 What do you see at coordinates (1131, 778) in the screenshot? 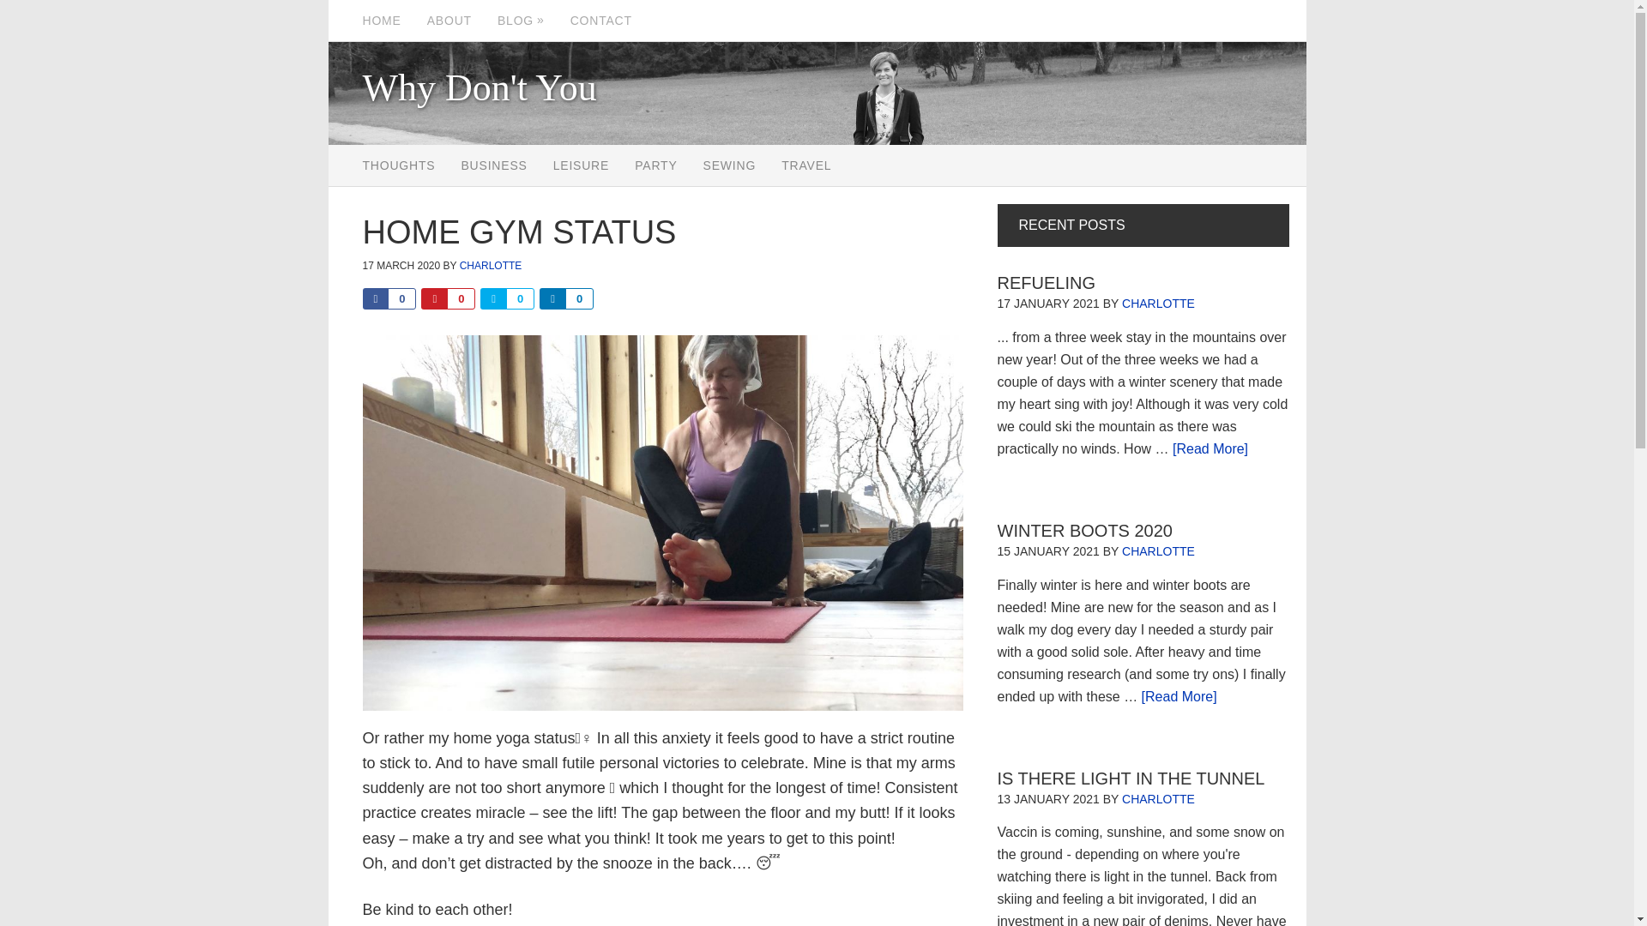
I see `IS THERE LIGHT IN THE TUNNEL` at bounding box center [1131, 778].